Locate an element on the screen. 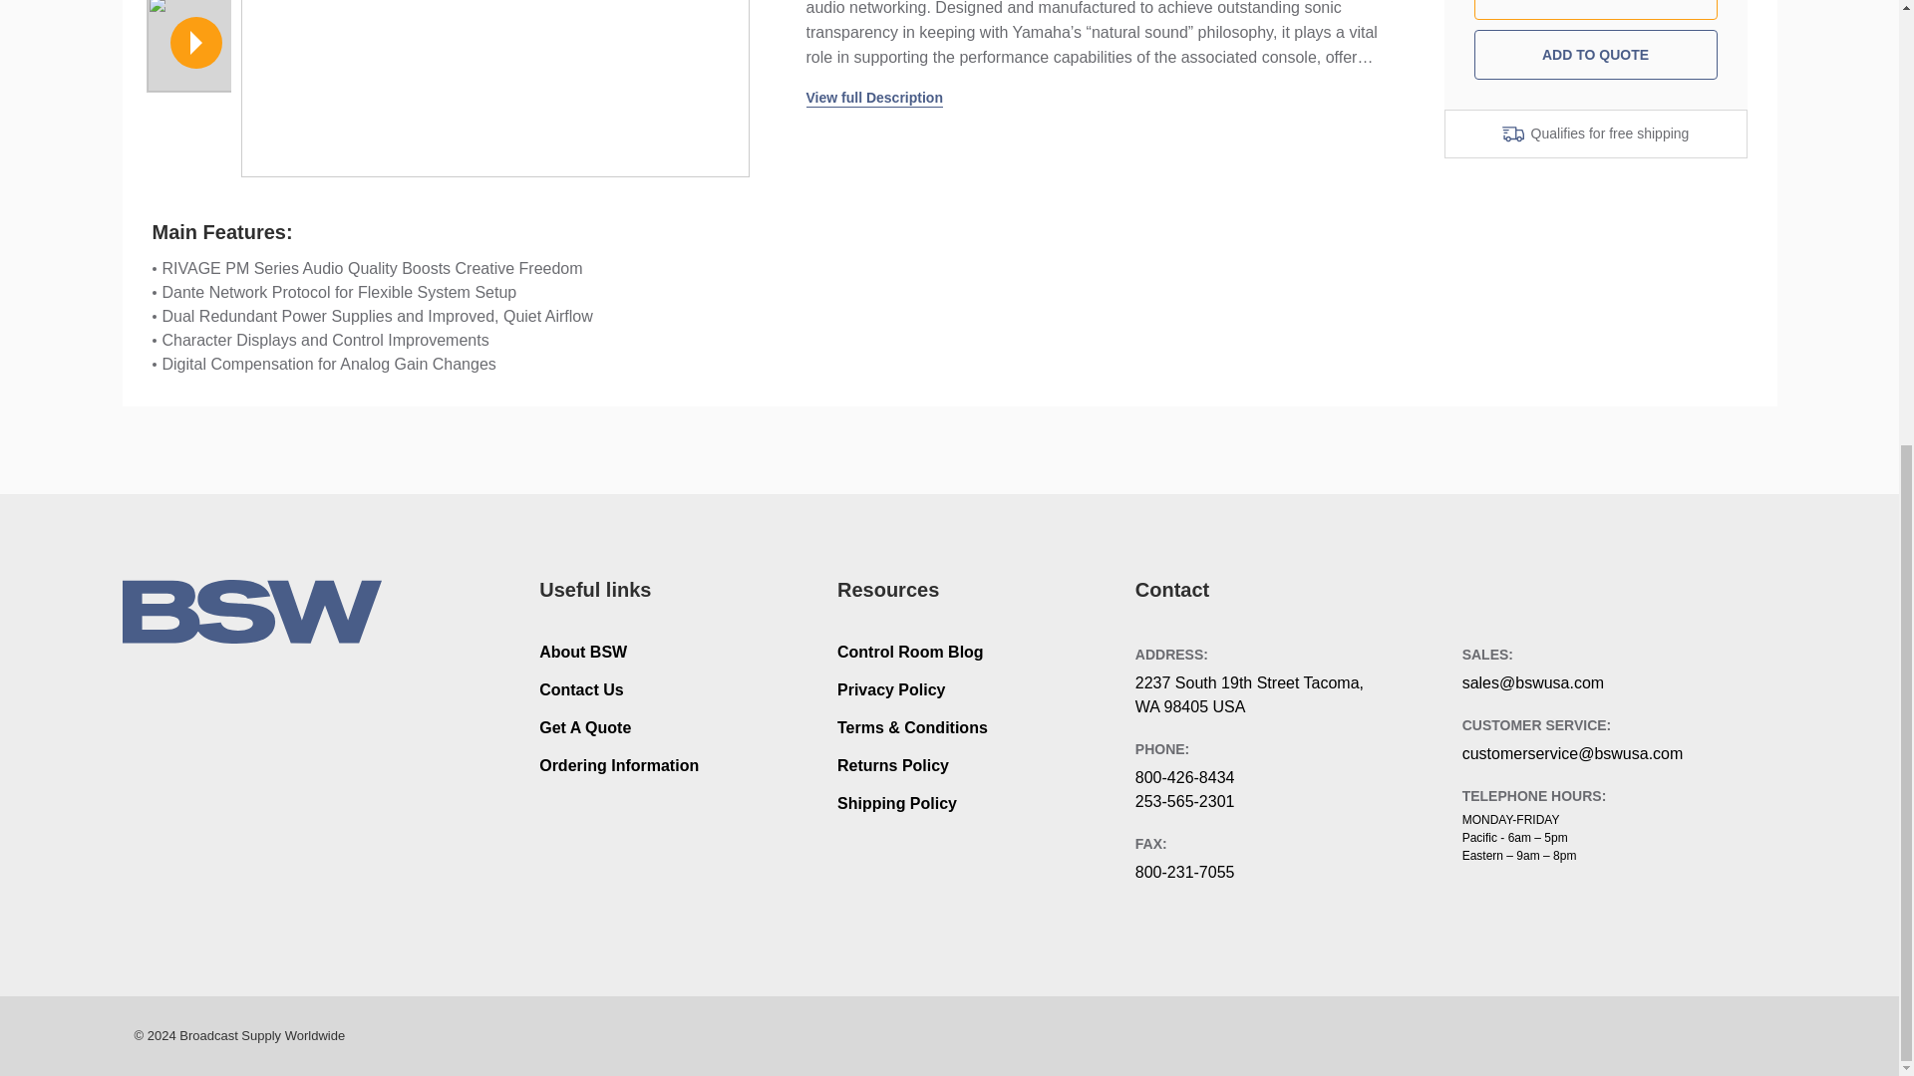  Broadcast Supply Worldwide is located at coordinates (251, 612).